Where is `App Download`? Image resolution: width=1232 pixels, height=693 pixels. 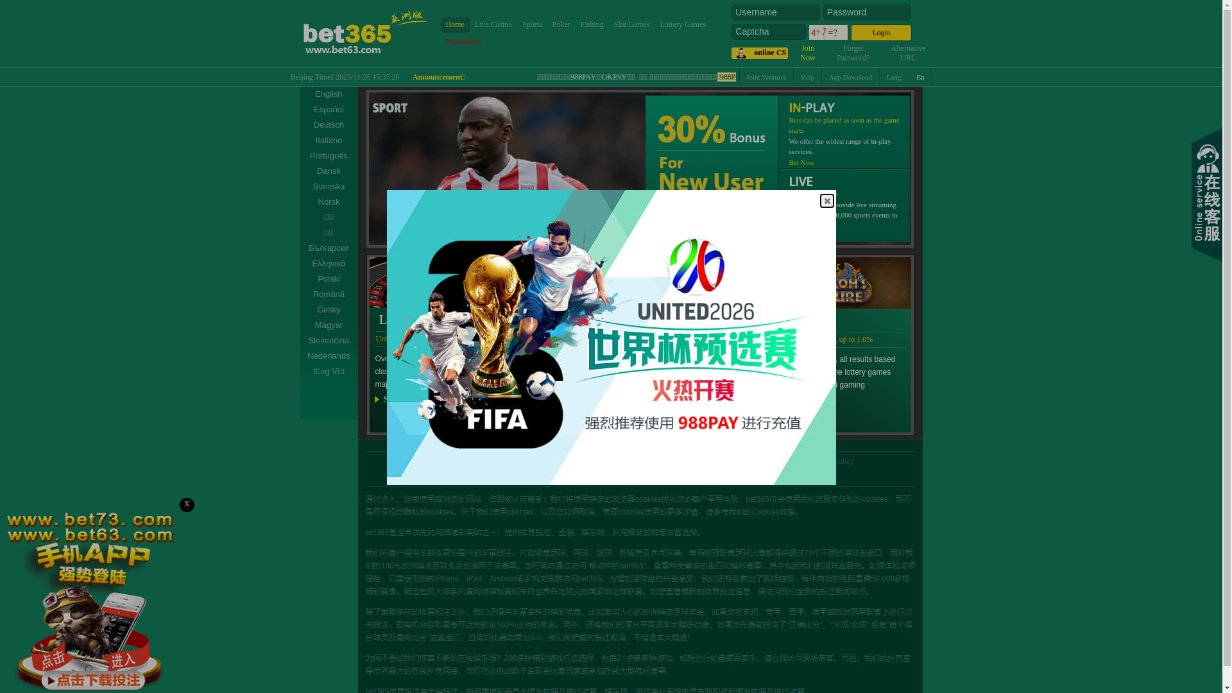 App Download is located at coordinates (851, 77).